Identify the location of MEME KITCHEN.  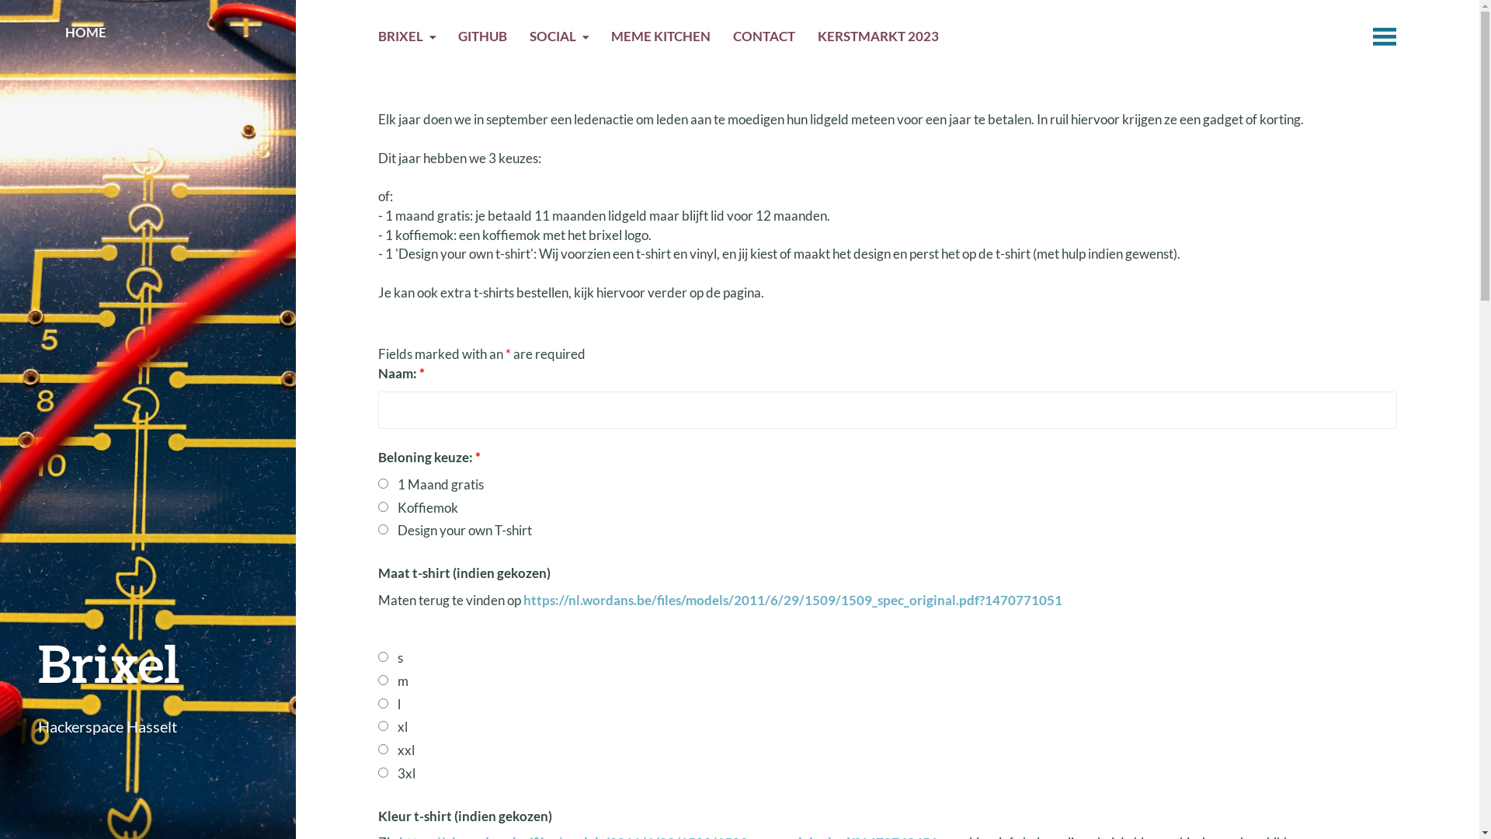
(661, 39).